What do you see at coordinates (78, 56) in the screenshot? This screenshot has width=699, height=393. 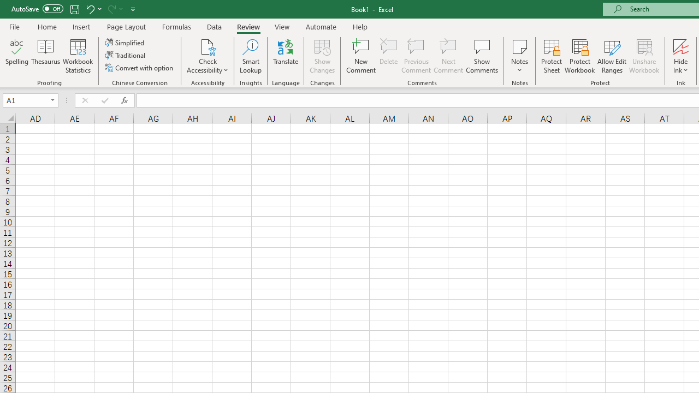 I see `Workbook Statistics` at bounding box center [78, 56].